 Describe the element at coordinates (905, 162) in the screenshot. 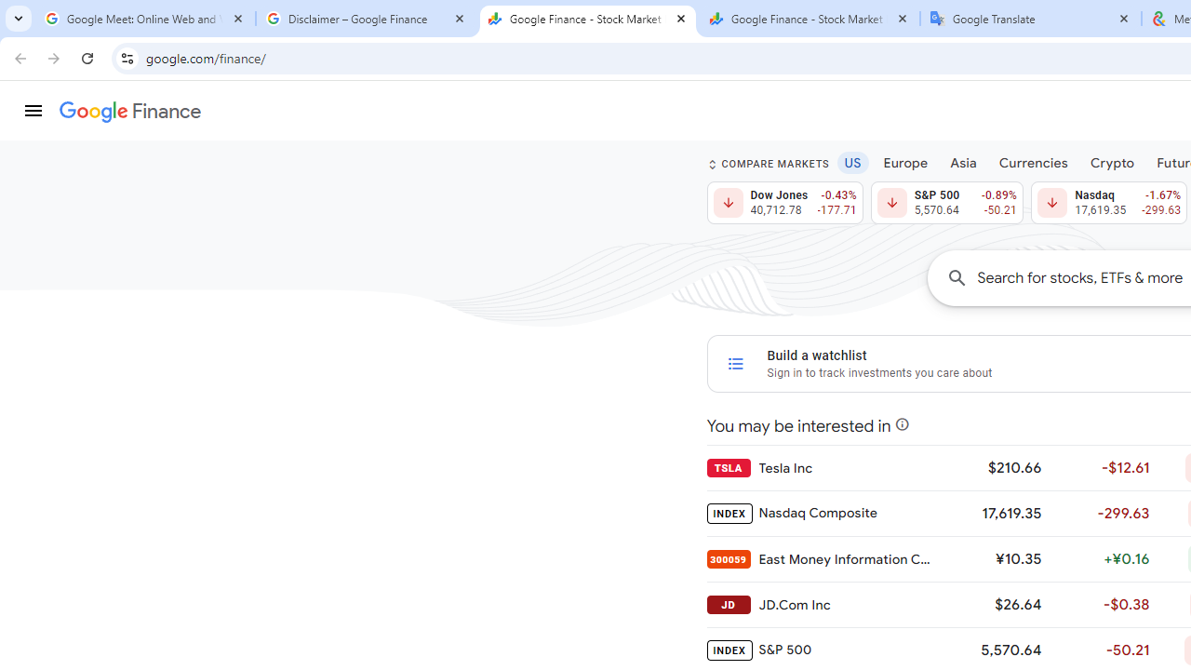

I see `Europe` at that location.